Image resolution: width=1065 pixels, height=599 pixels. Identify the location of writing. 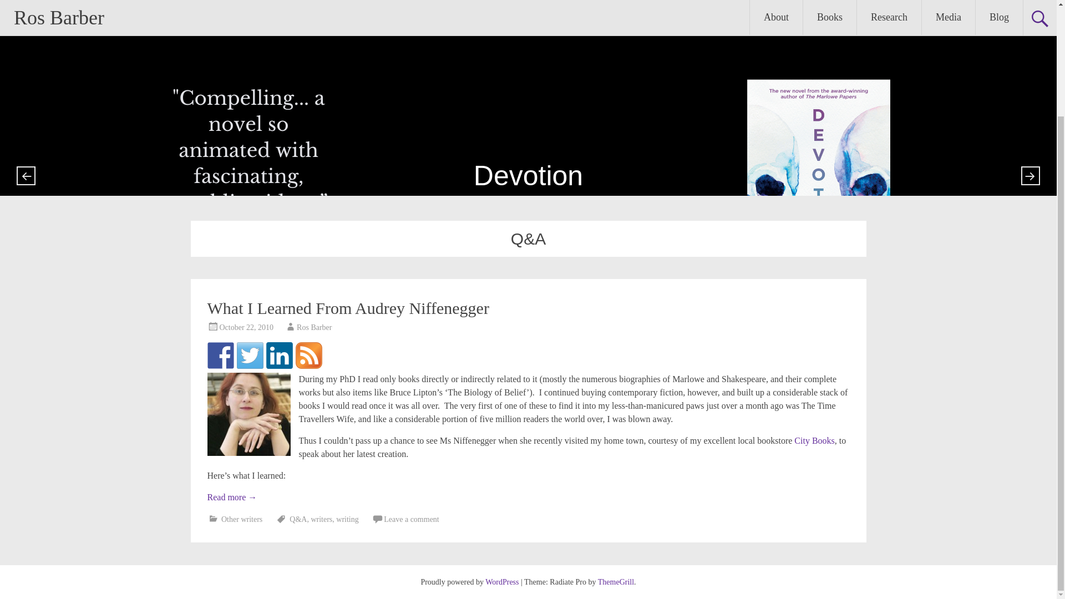
(347, 519).